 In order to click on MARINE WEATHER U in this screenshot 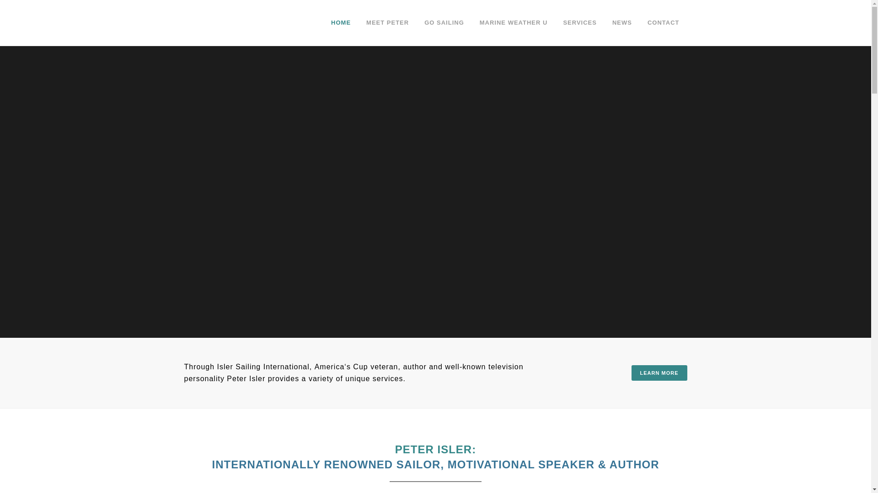, I will do `click(514, 23)`.